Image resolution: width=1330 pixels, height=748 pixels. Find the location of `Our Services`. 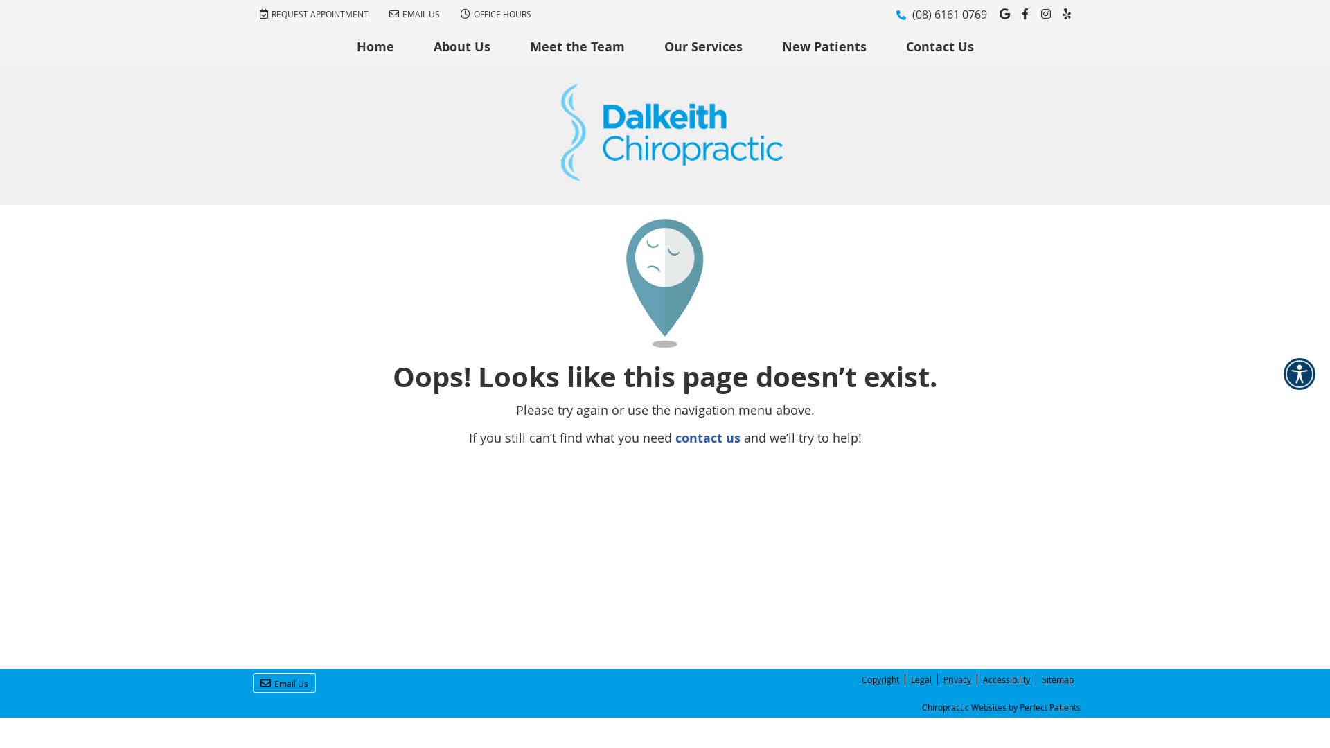

Our Services is located at coordinates (703, 47).